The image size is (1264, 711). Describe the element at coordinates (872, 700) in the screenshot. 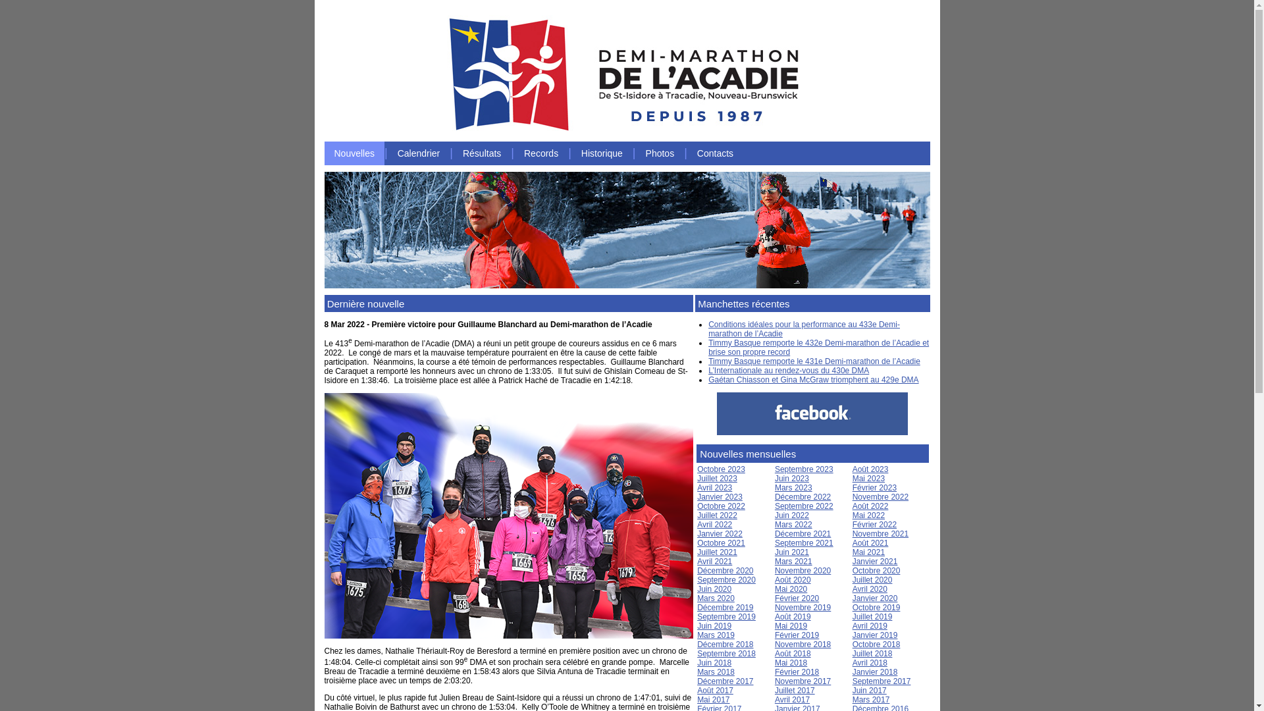

I see `Mars 2017` at that location.